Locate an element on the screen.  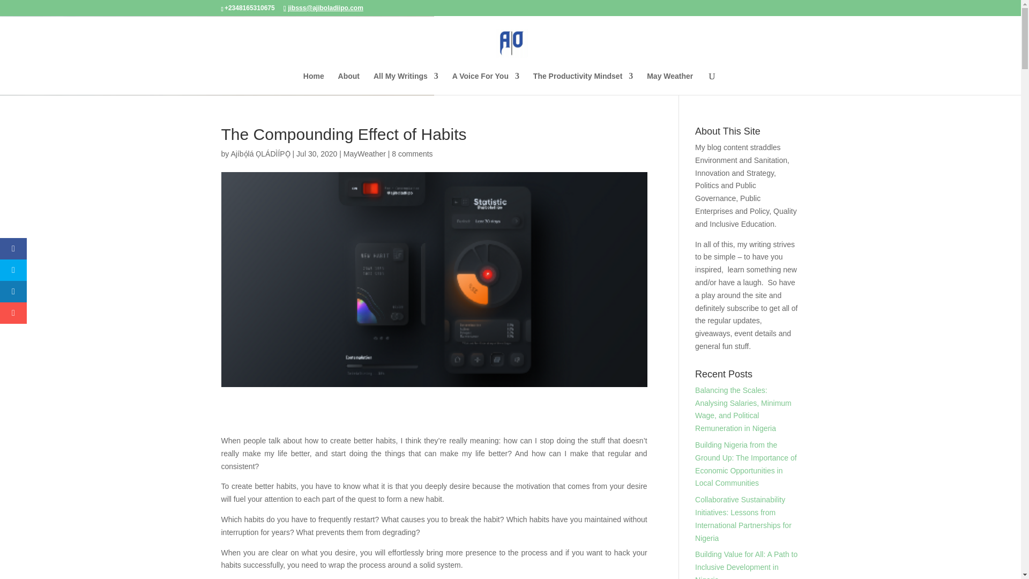
MayWeather is located at coordinates (364, 153).